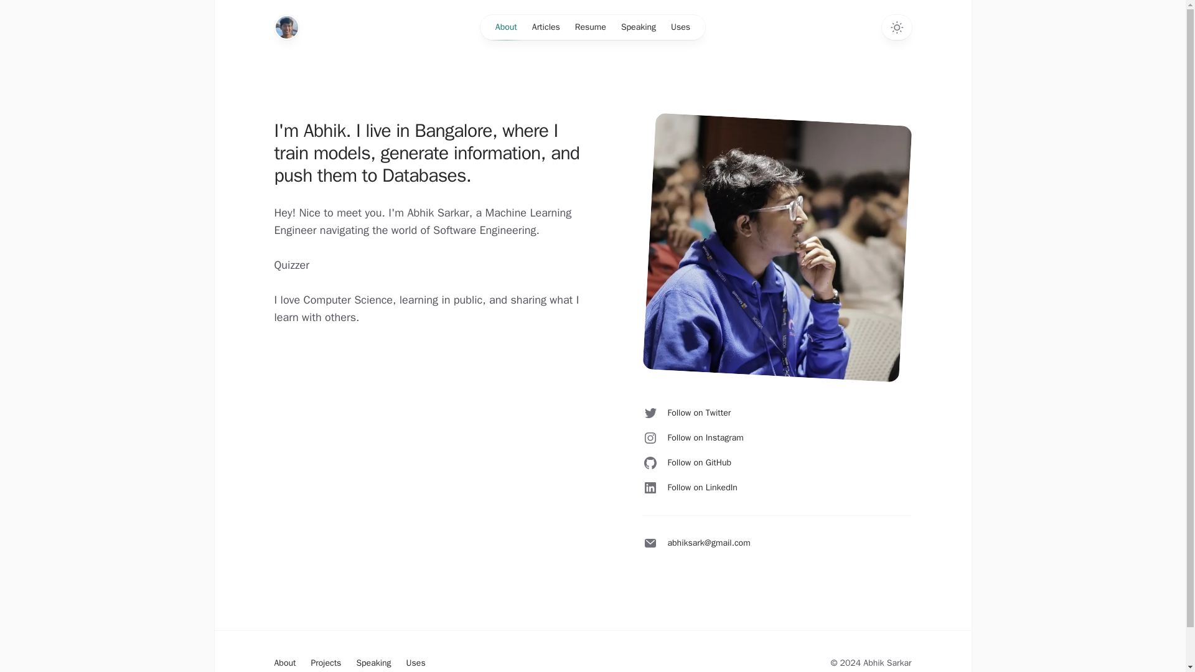 The width and height of the screenshot is (1195, 672). Describe the element at coordinates (690, 488) in the screenshot. I see `Follow on LinkedIn` at that location.